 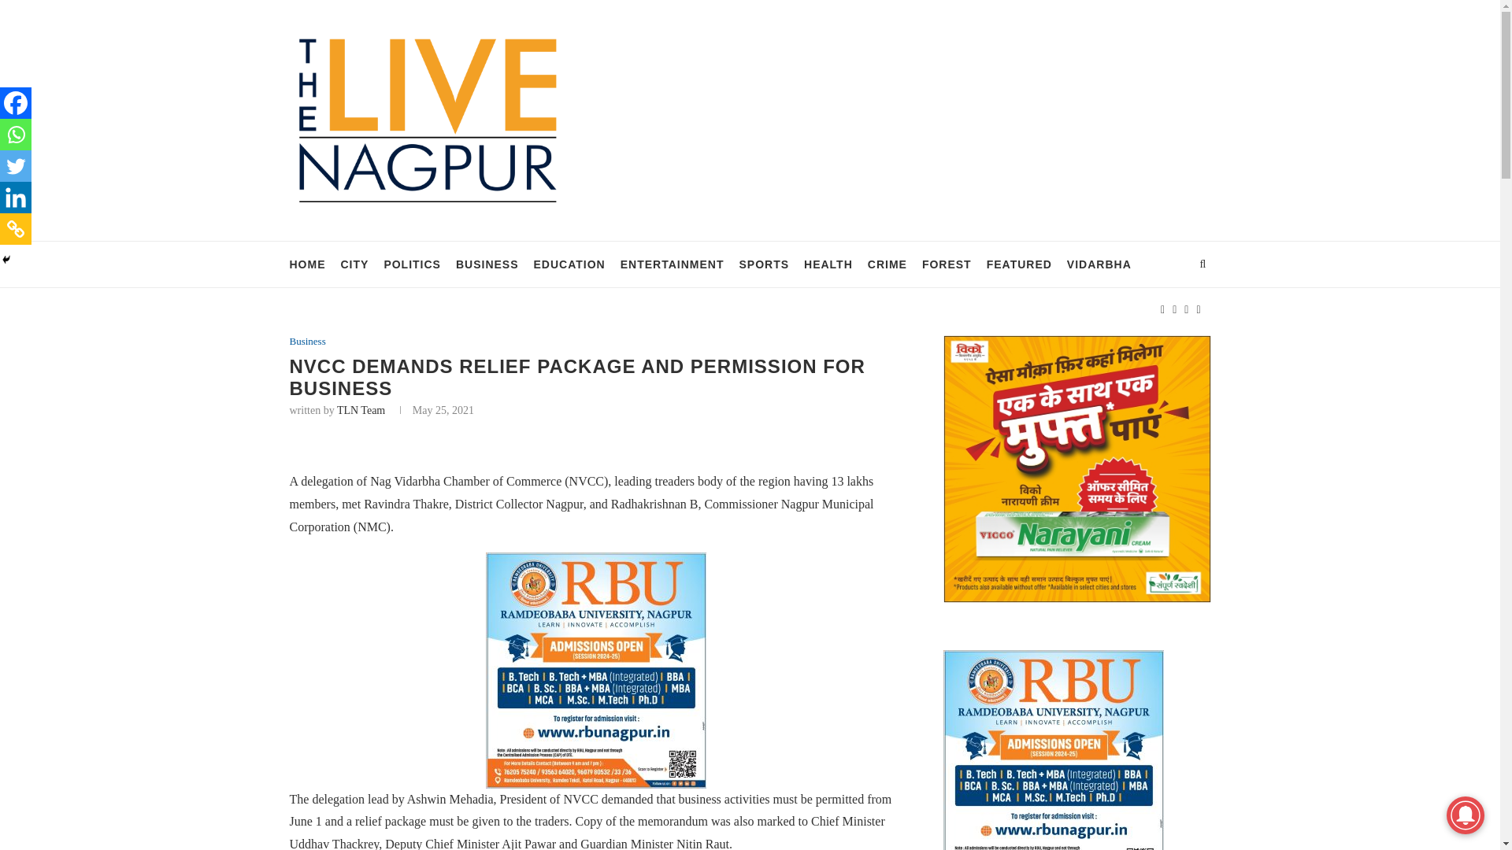 I want to click on VIDARBHA, so click(x=1099, y=264).